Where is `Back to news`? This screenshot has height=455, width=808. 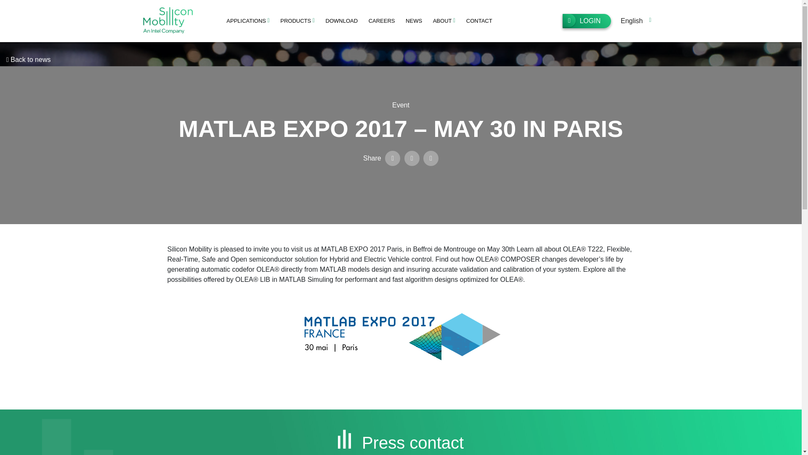
Back to news is located at coordinates (28, 60).